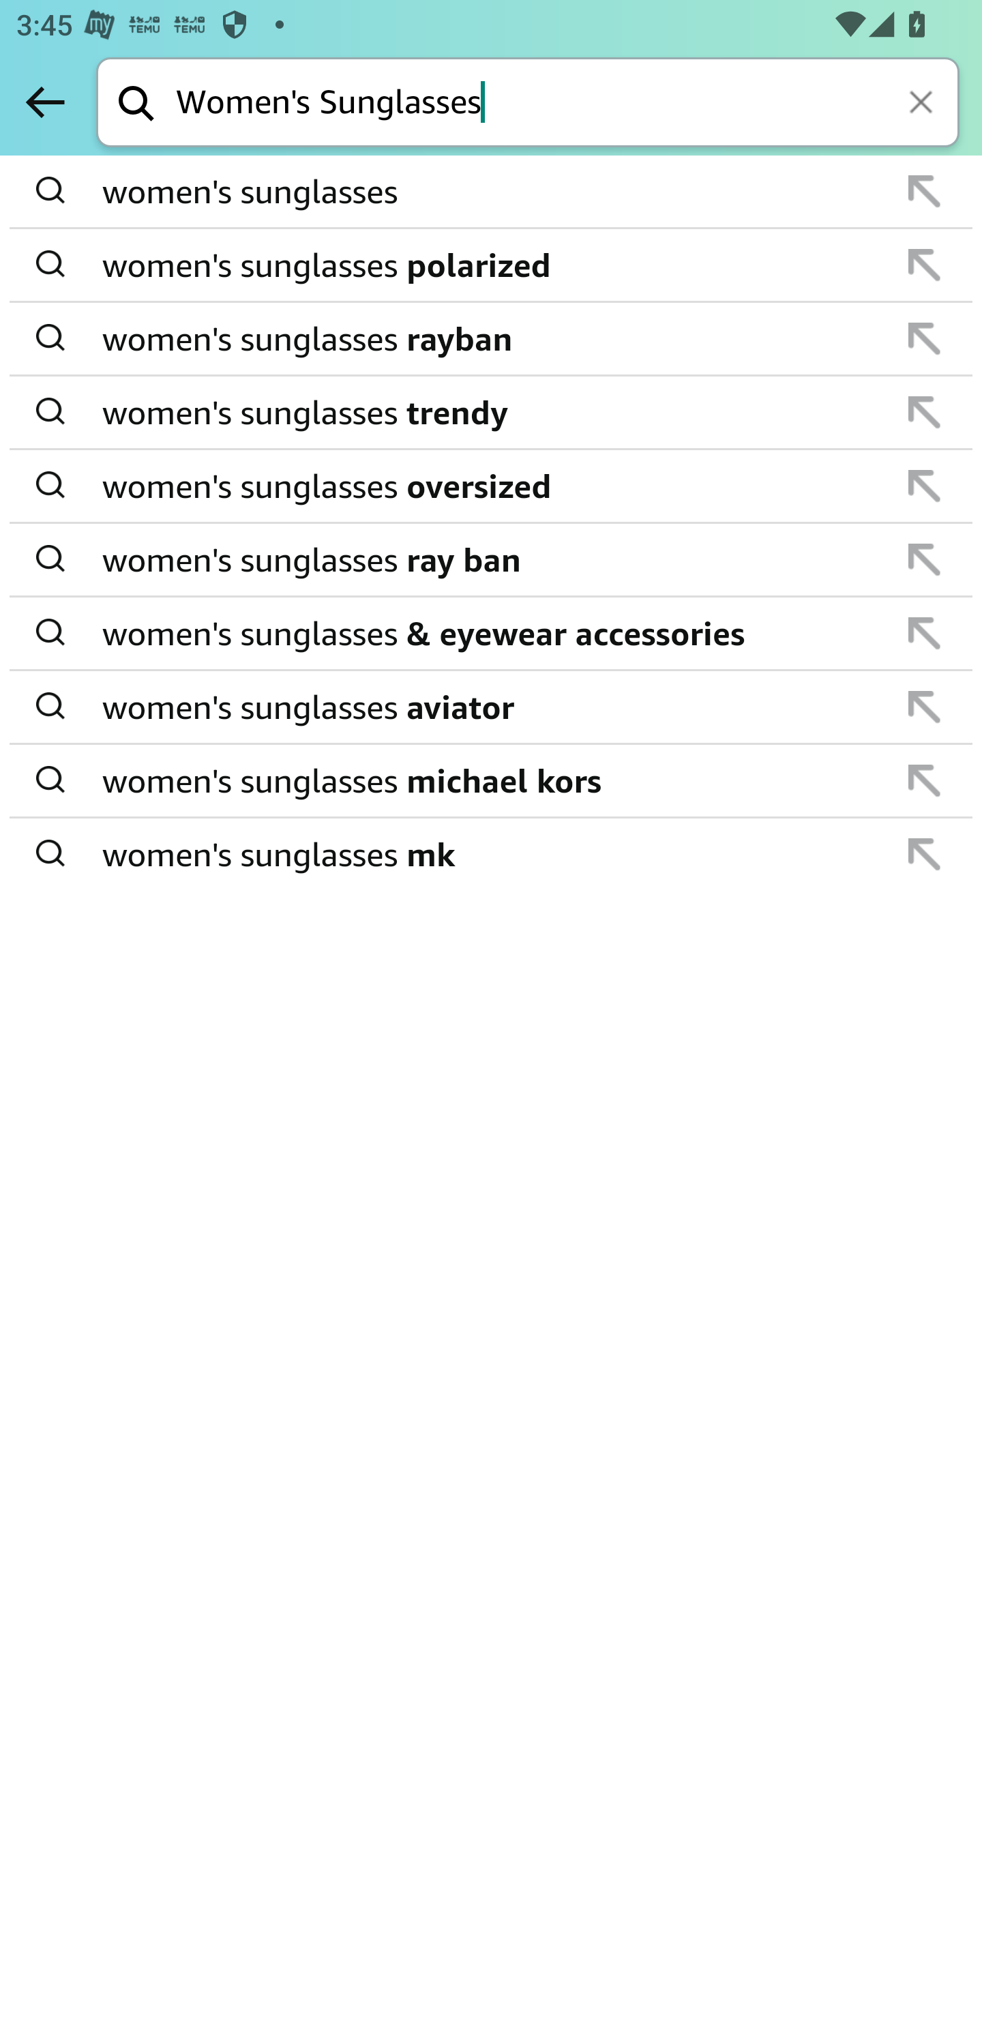 This screenshot has width=982, height=2019. Describe the element at coordinates (492, 853) in the screenshot. I see `women's sunglasses mk` at that location.